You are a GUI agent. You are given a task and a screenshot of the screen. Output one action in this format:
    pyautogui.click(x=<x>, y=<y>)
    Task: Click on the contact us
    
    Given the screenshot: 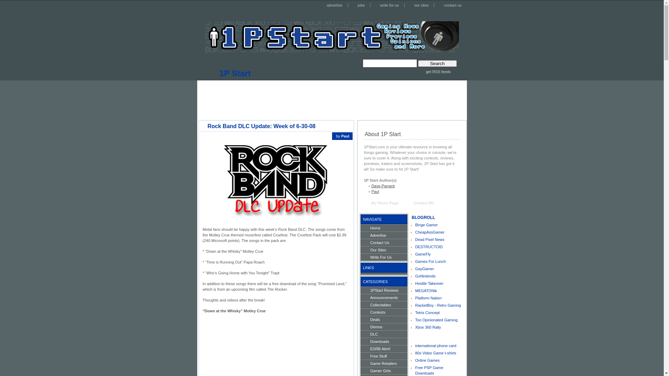 What is the action you would take?
    pyautogui.click(x=451, y=5)
    